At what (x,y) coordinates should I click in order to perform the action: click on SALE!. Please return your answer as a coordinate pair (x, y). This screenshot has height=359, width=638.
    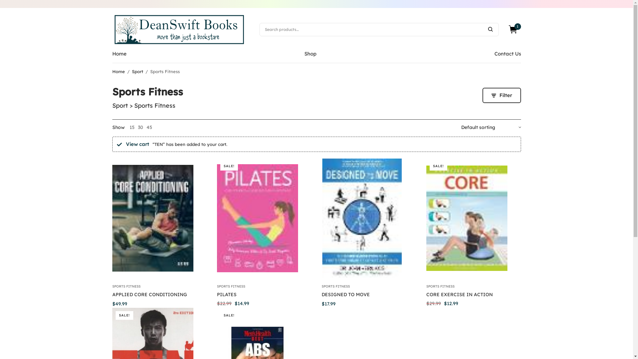
    Looking at the image, I should click on (264, 218).